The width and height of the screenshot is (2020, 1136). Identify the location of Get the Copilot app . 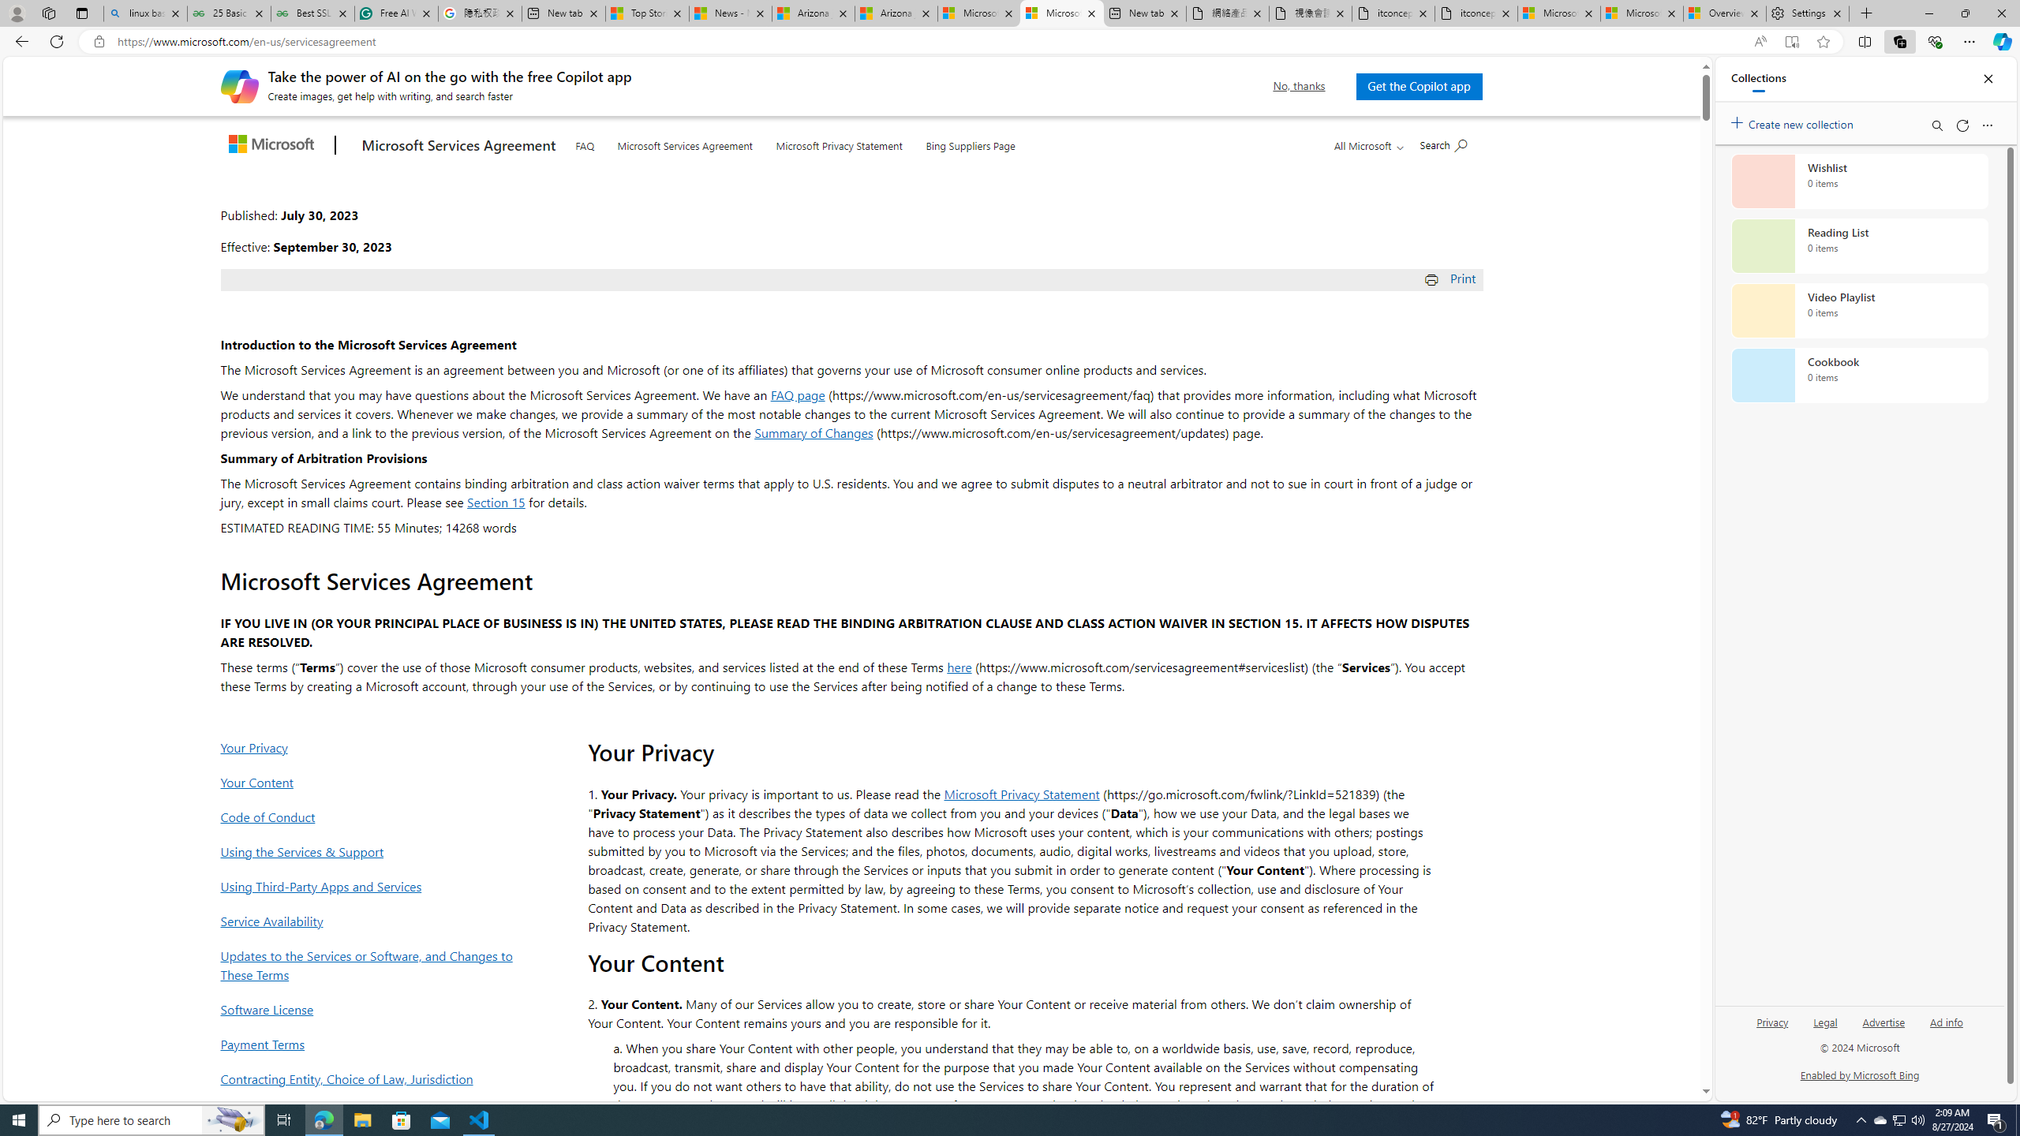
(1419, 86).